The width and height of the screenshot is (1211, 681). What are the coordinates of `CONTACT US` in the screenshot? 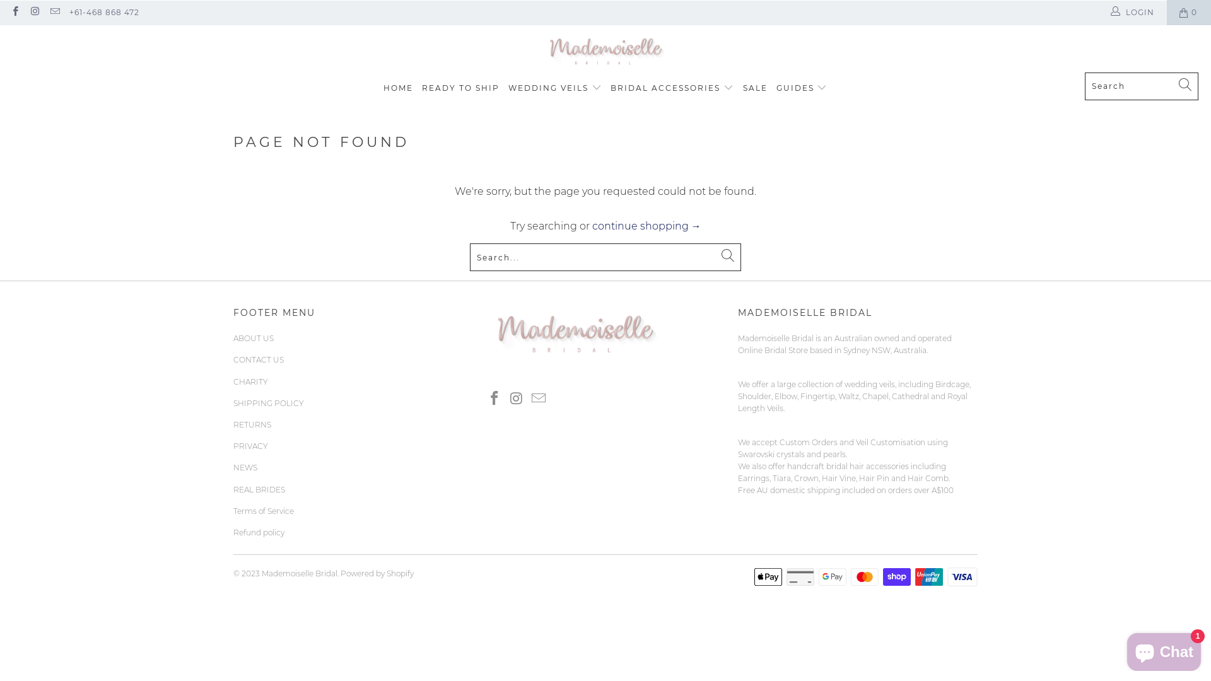 It's located at (259, 359).